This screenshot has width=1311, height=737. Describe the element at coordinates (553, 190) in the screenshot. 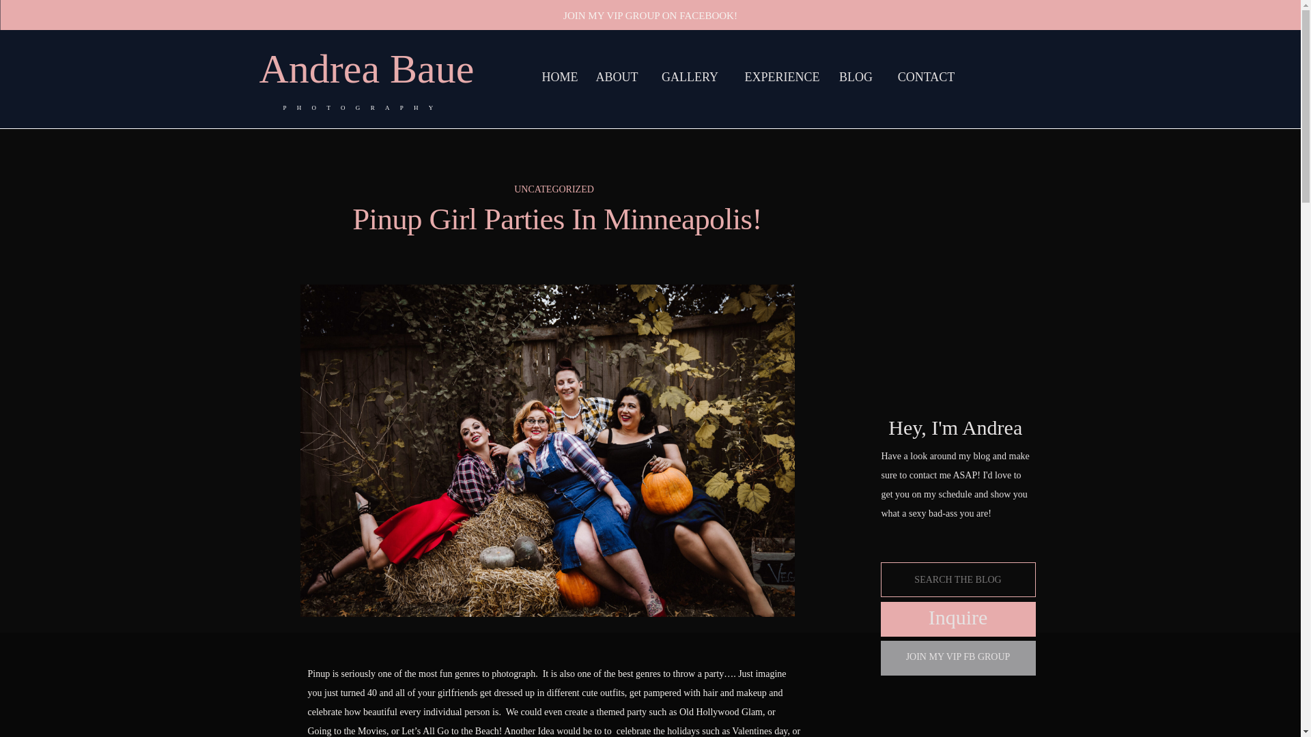

I see `UNCATEGORIZED` at that location.